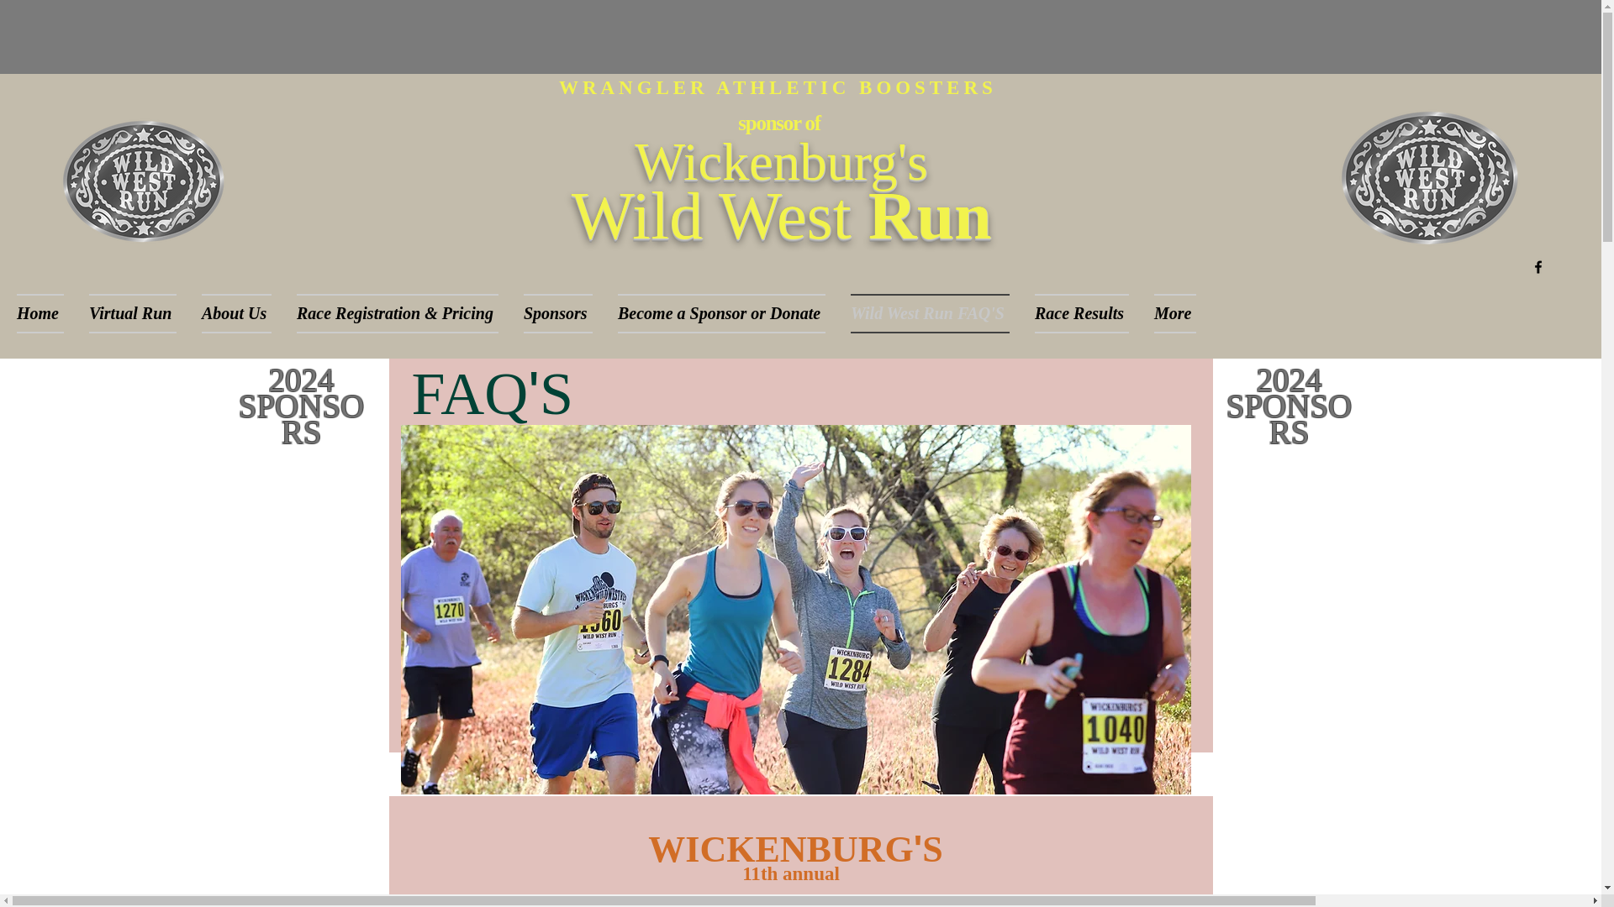 This screenshot has width=1614, height=907. What do you see at coordinates (765, 161) in the screenshot?
I see `Wickenburg` at bounding box center [765, 161].